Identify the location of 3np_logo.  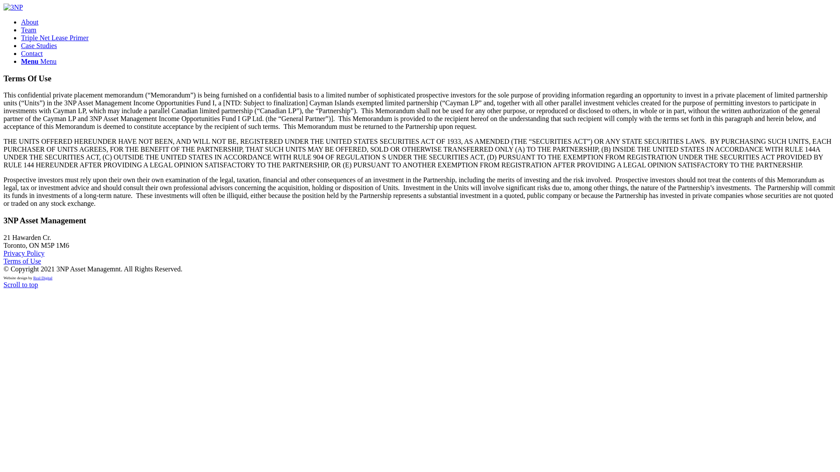
(13, 7).